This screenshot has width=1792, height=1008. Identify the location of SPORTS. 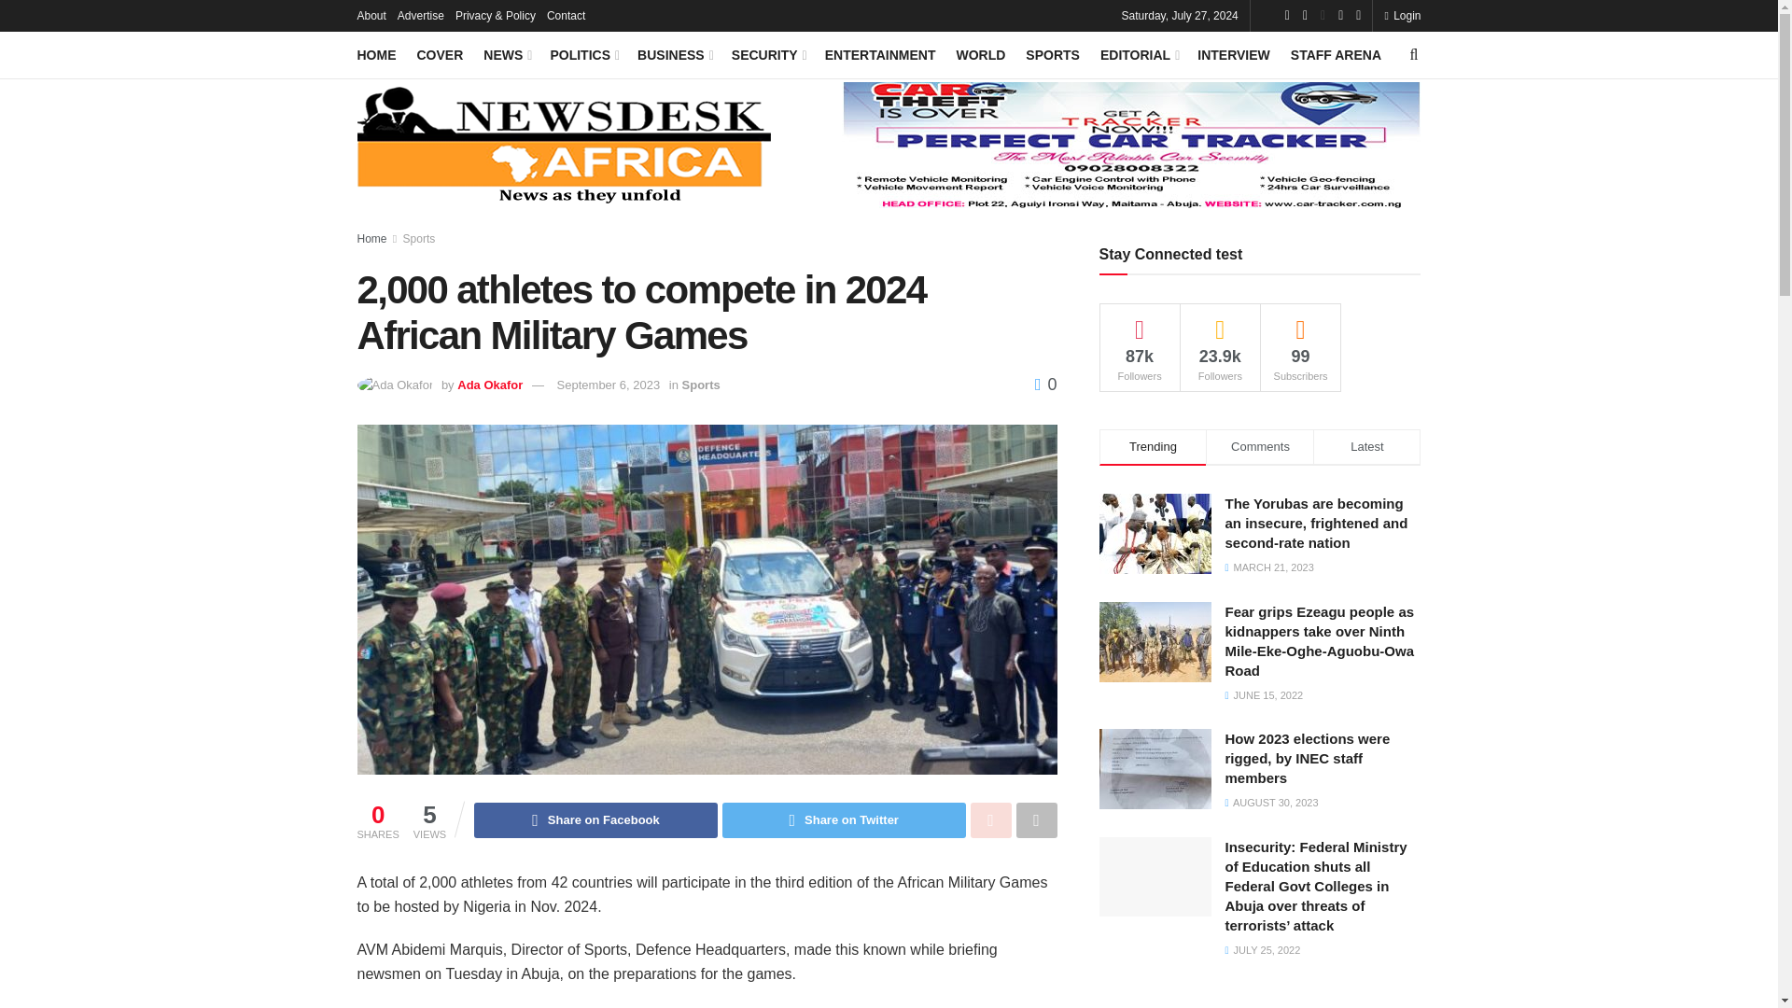
(1053, 55).